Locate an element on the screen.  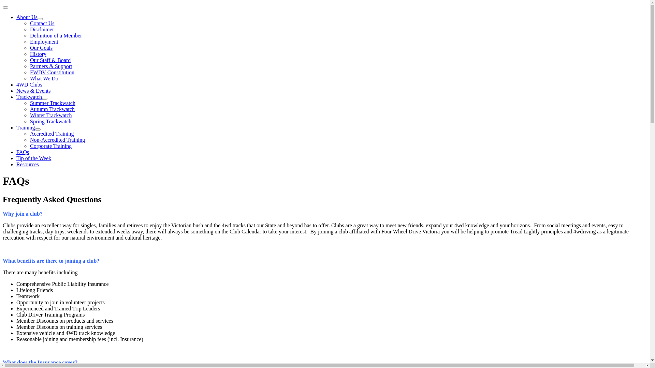
Partners & Support is located at coordinates (51, 66).